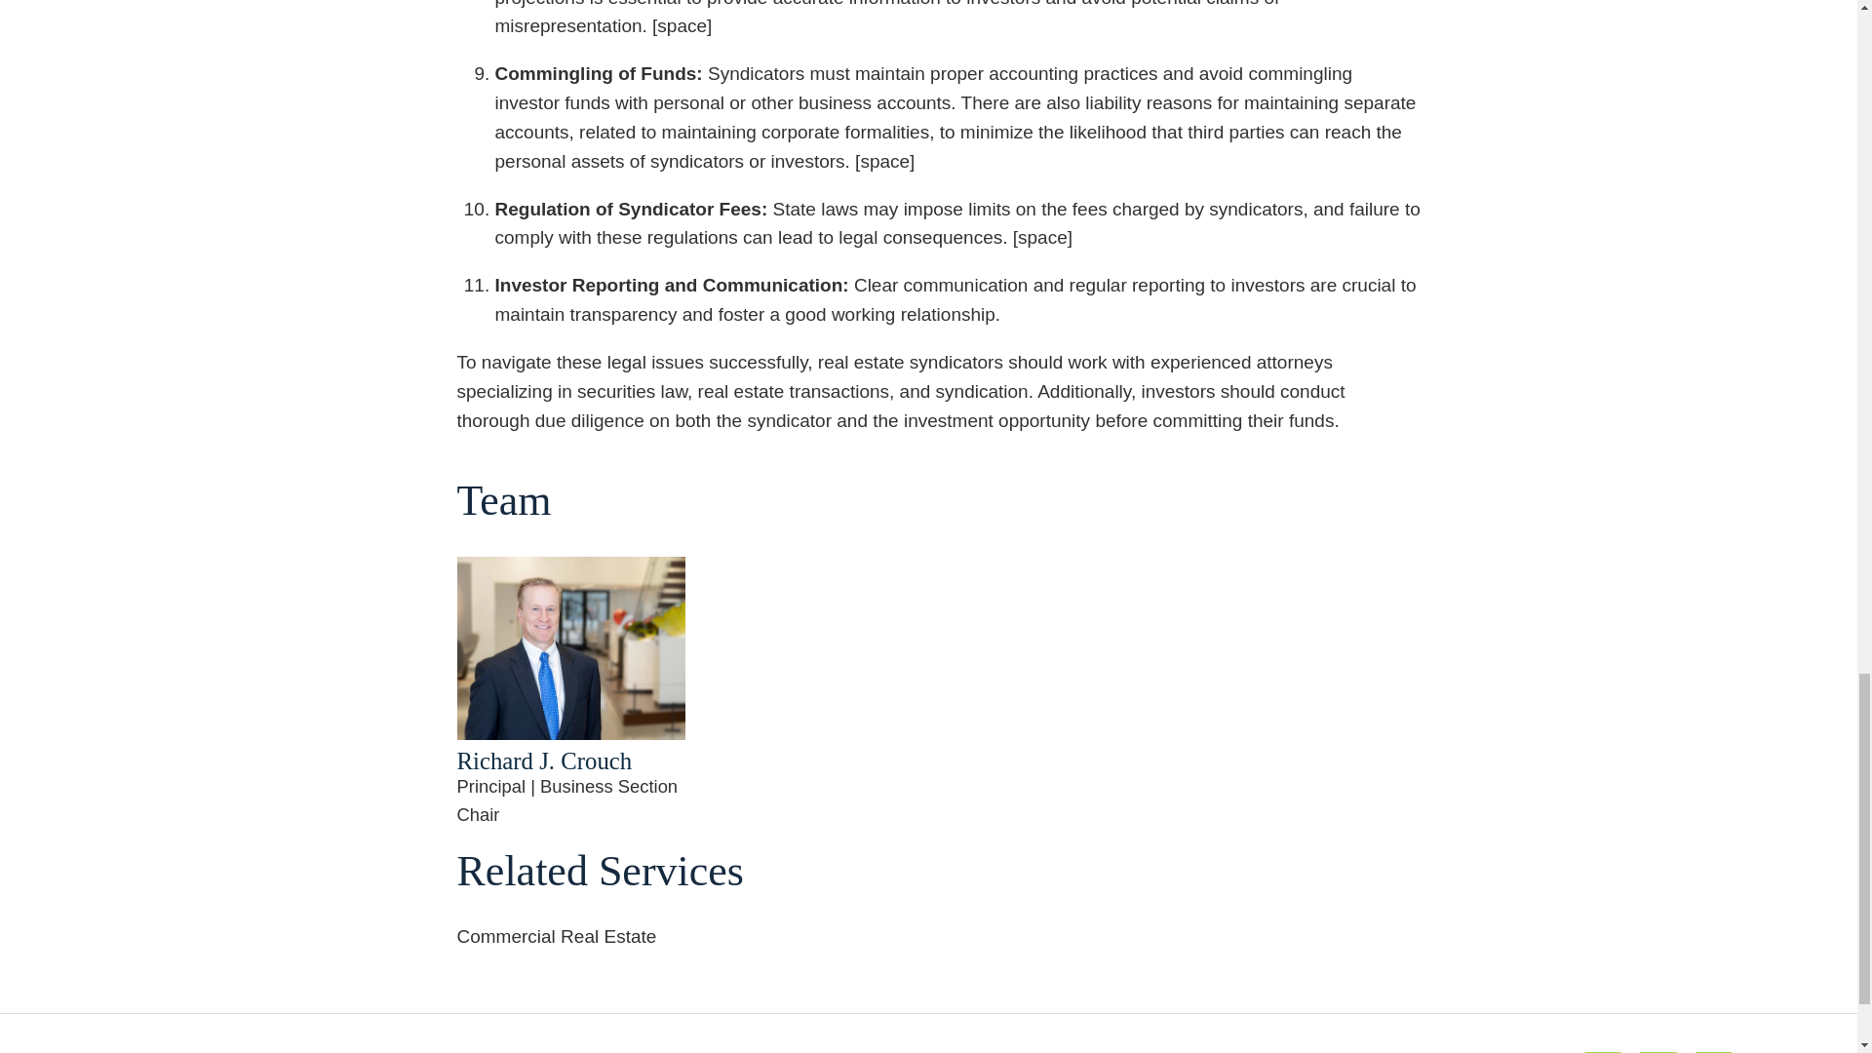  I want to click on Richard J. Crouch, so click(544, 760).